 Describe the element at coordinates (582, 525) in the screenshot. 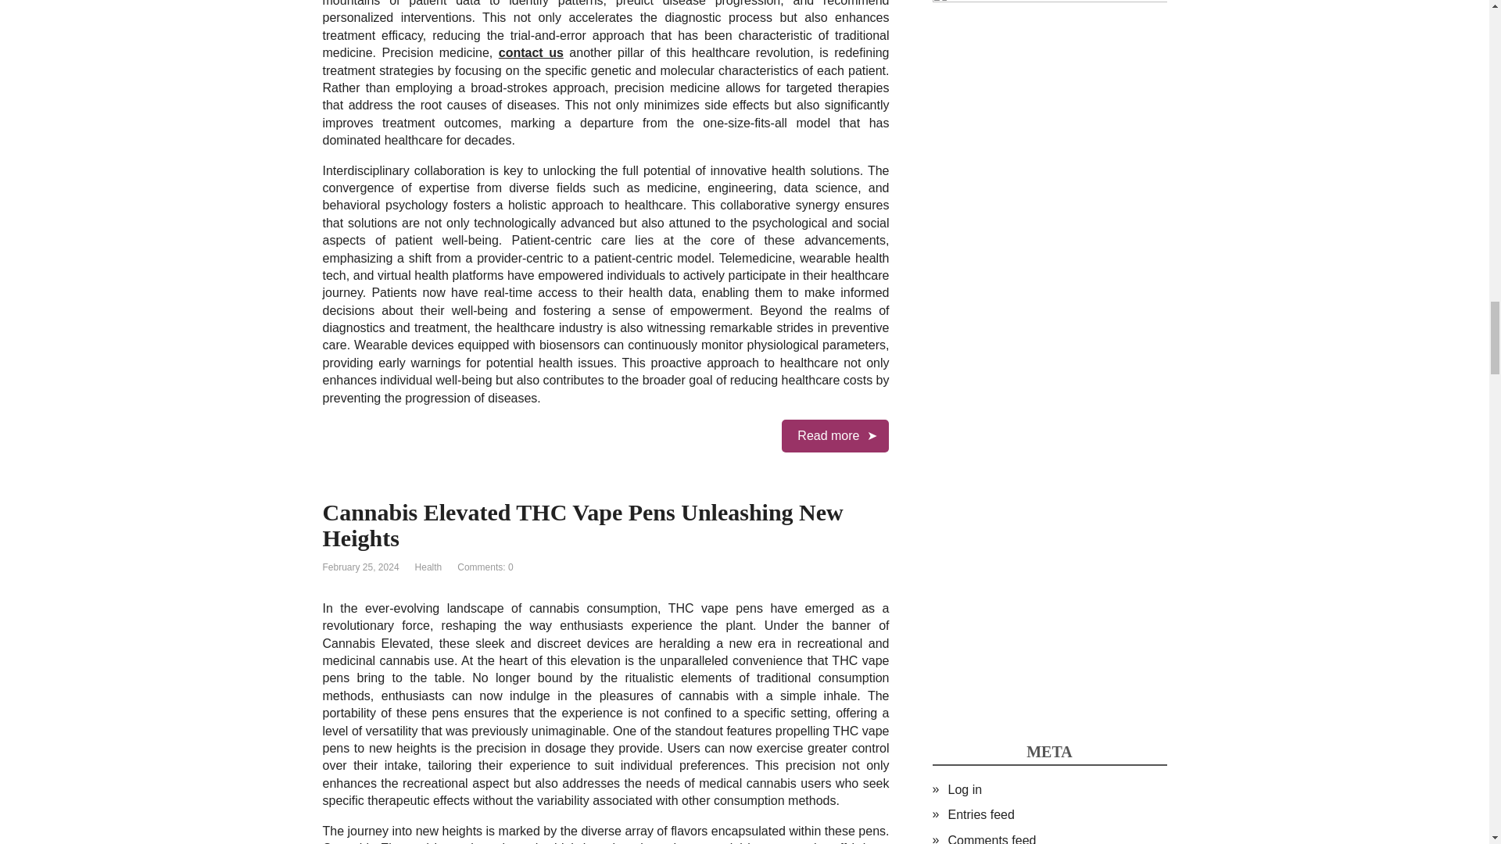

I see `Cannabis Elevated THC Vape Pens Unleashing New Heights` at that location.